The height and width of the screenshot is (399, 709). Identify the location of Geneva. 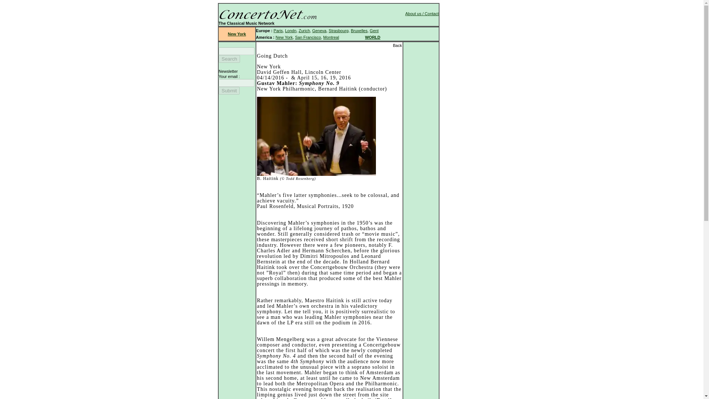
(319, 30).